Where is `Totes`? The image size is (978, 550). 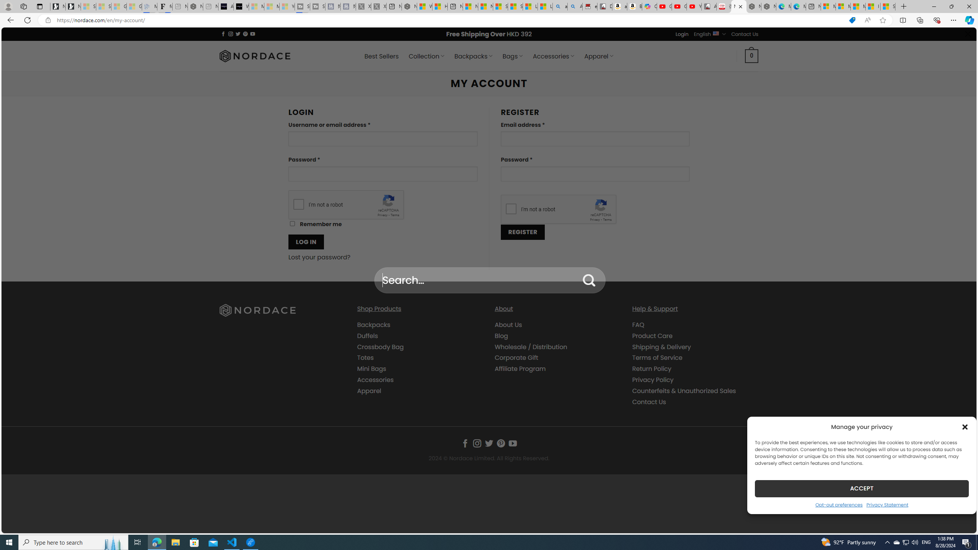
Totes is located at coordinates (365, 357).